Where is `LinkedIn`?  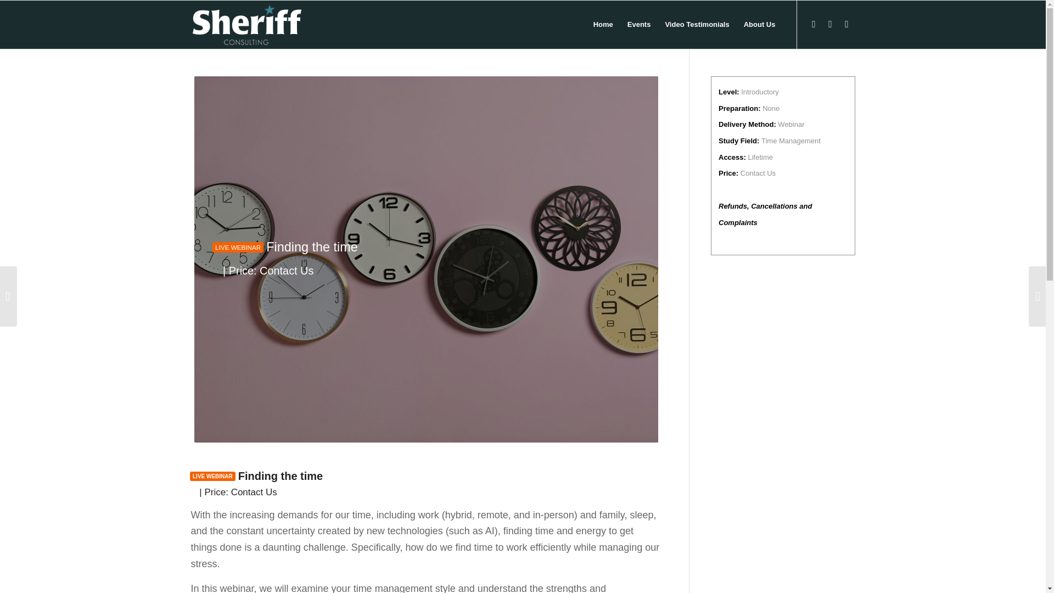 LinkedIn is located at coordinates (830, 24).